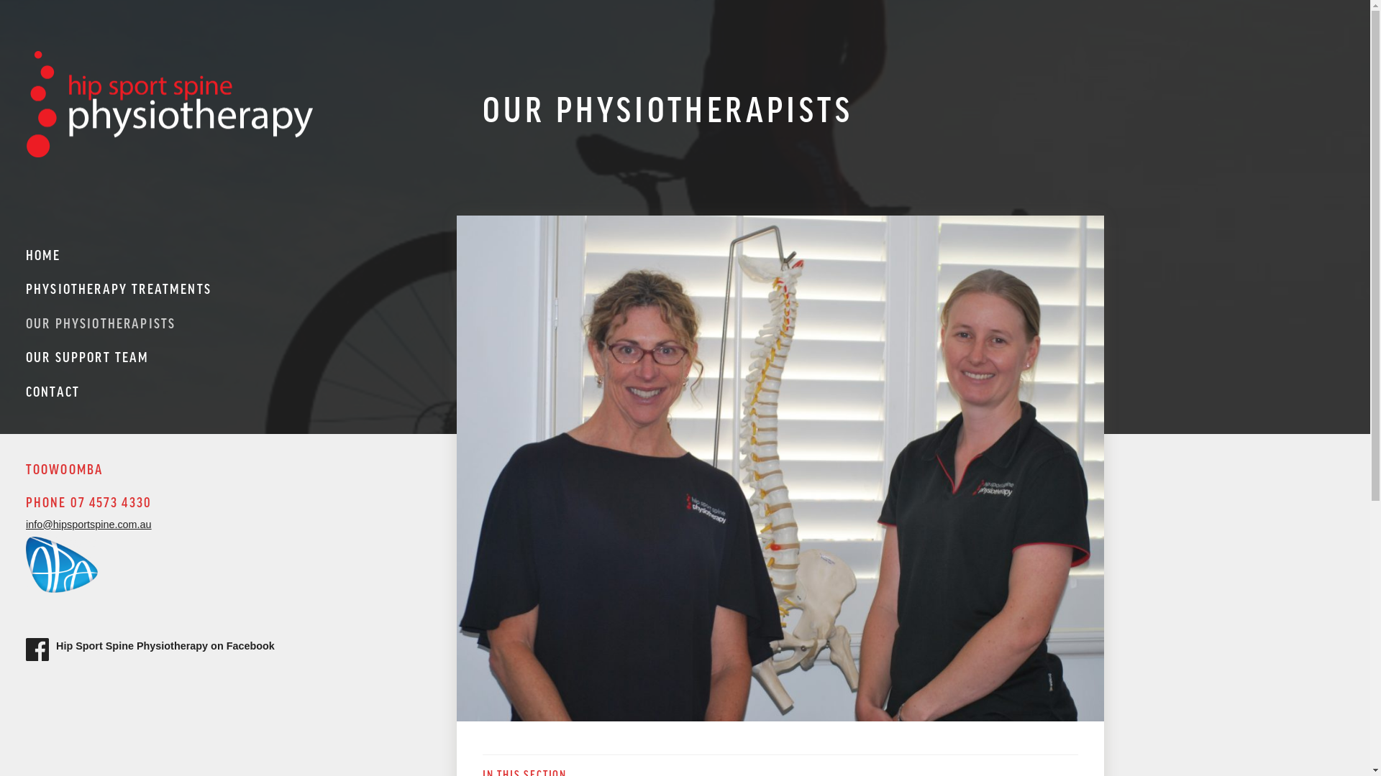 Image resolution: width=1381 pixels, height=776 pixels. What do you see at coordinates (229, 391) in the screenshot?
I see `CONTACT` at bounding box center [229, 391].